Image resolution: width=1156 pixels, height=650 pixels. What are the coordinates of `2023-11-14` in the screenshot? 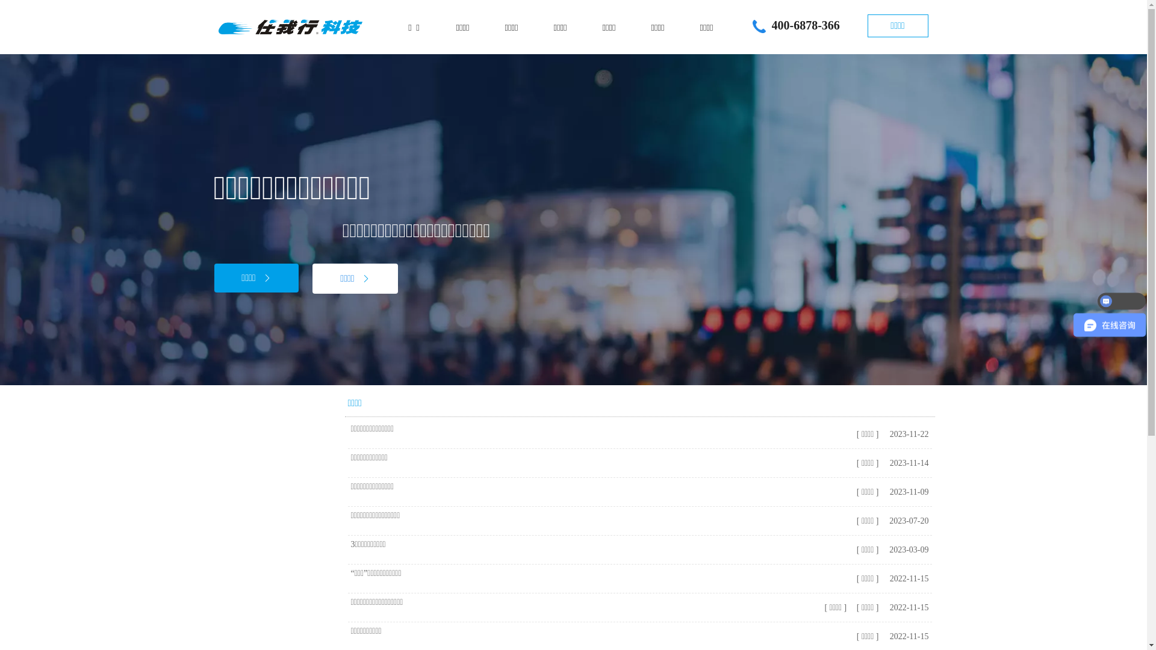 It's located at (907, 463).